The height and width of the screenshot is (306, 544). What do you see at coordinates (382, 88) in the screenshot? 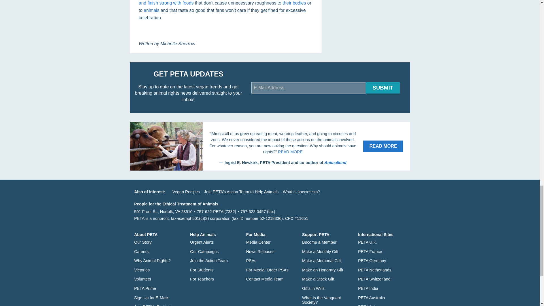
I see `Submit` at bounding box center [382, 88].